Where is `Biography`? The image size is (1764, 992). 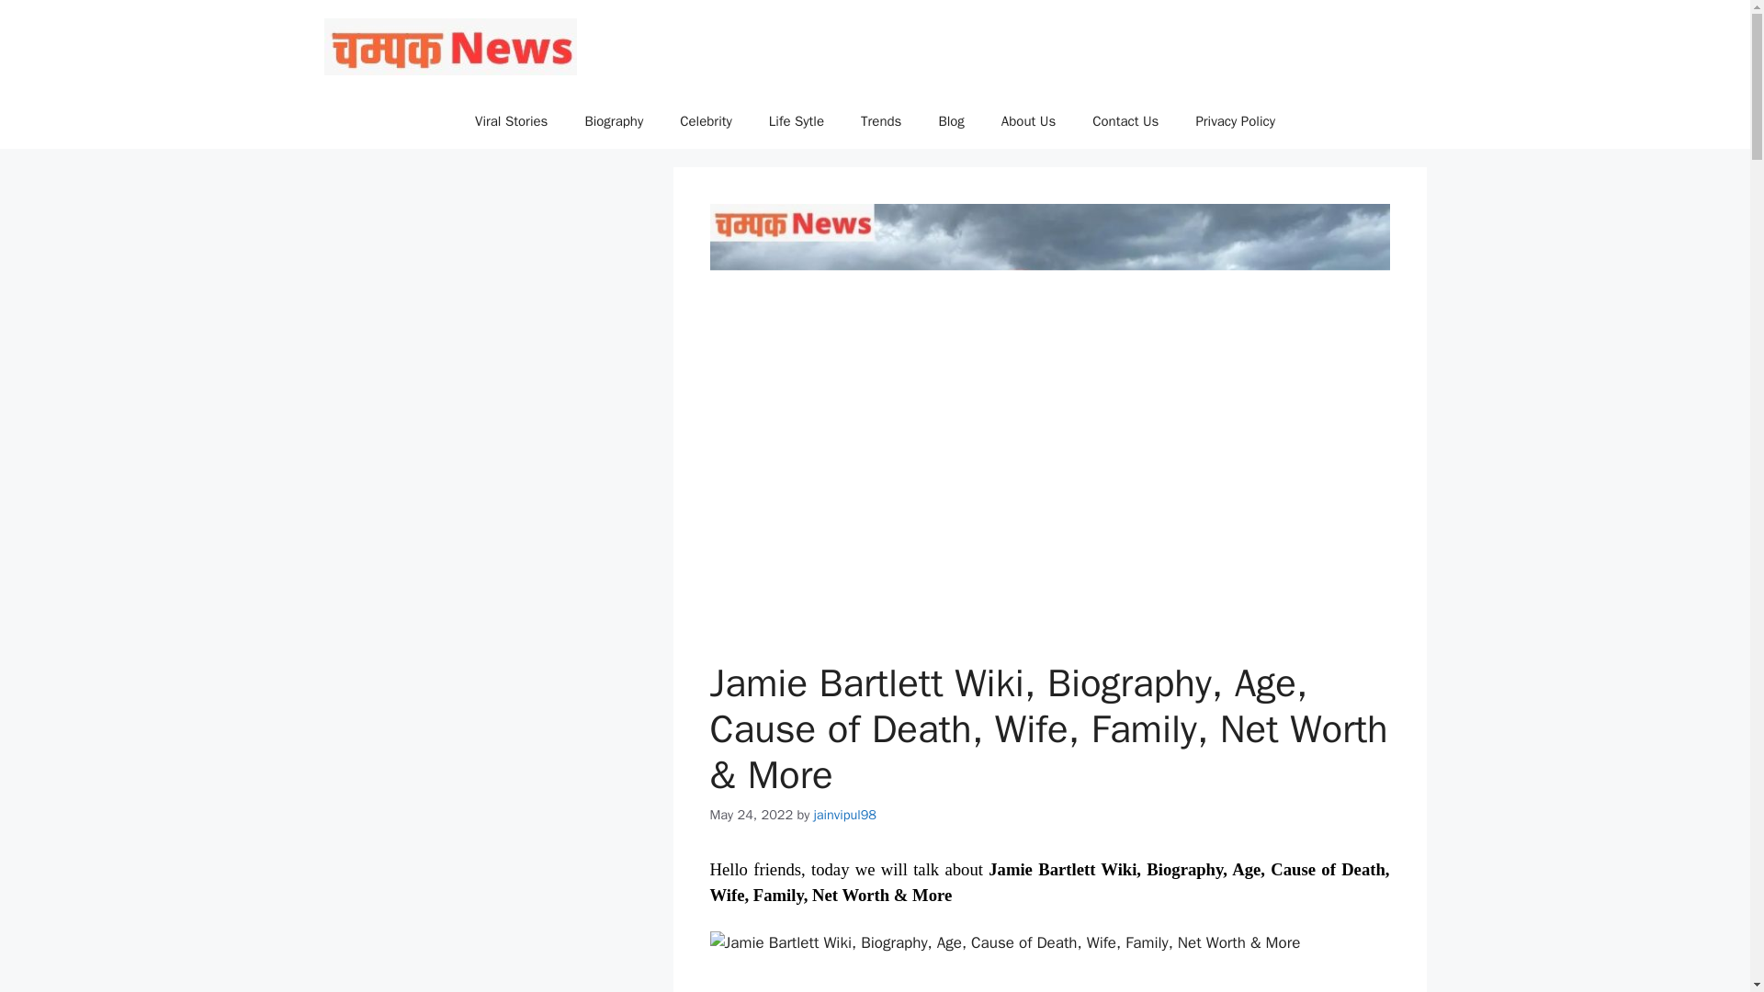 Biography is located at coordinates (614, 121).